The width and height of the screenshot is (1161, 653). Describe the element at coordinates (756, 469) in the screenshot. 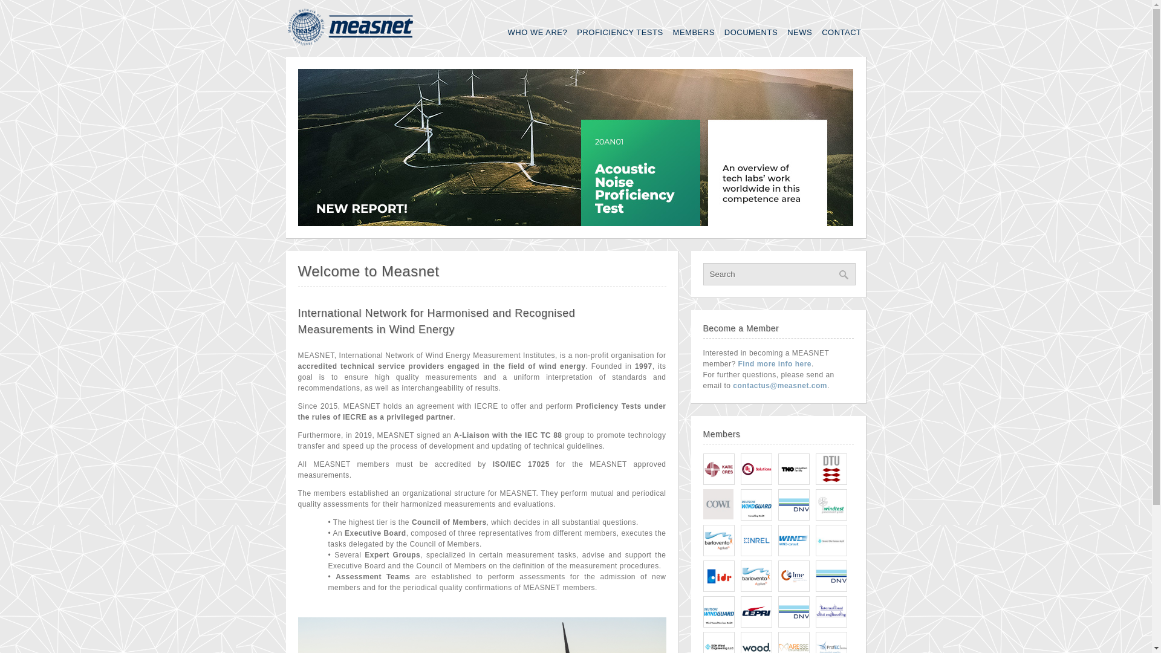

I see ` UL Solutions, Germany` at that location.